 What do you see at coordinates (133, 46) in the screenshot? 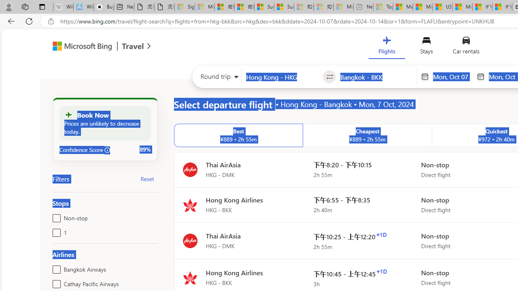
I see `Class: msft-travel-logo` at bounding box center [133, 46].